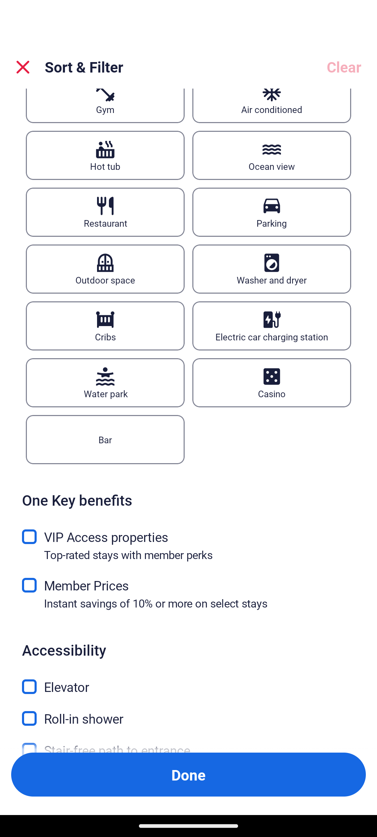 The height and width of the screenshot is (837, 377). I want to click on Gym, so click(105, 106).